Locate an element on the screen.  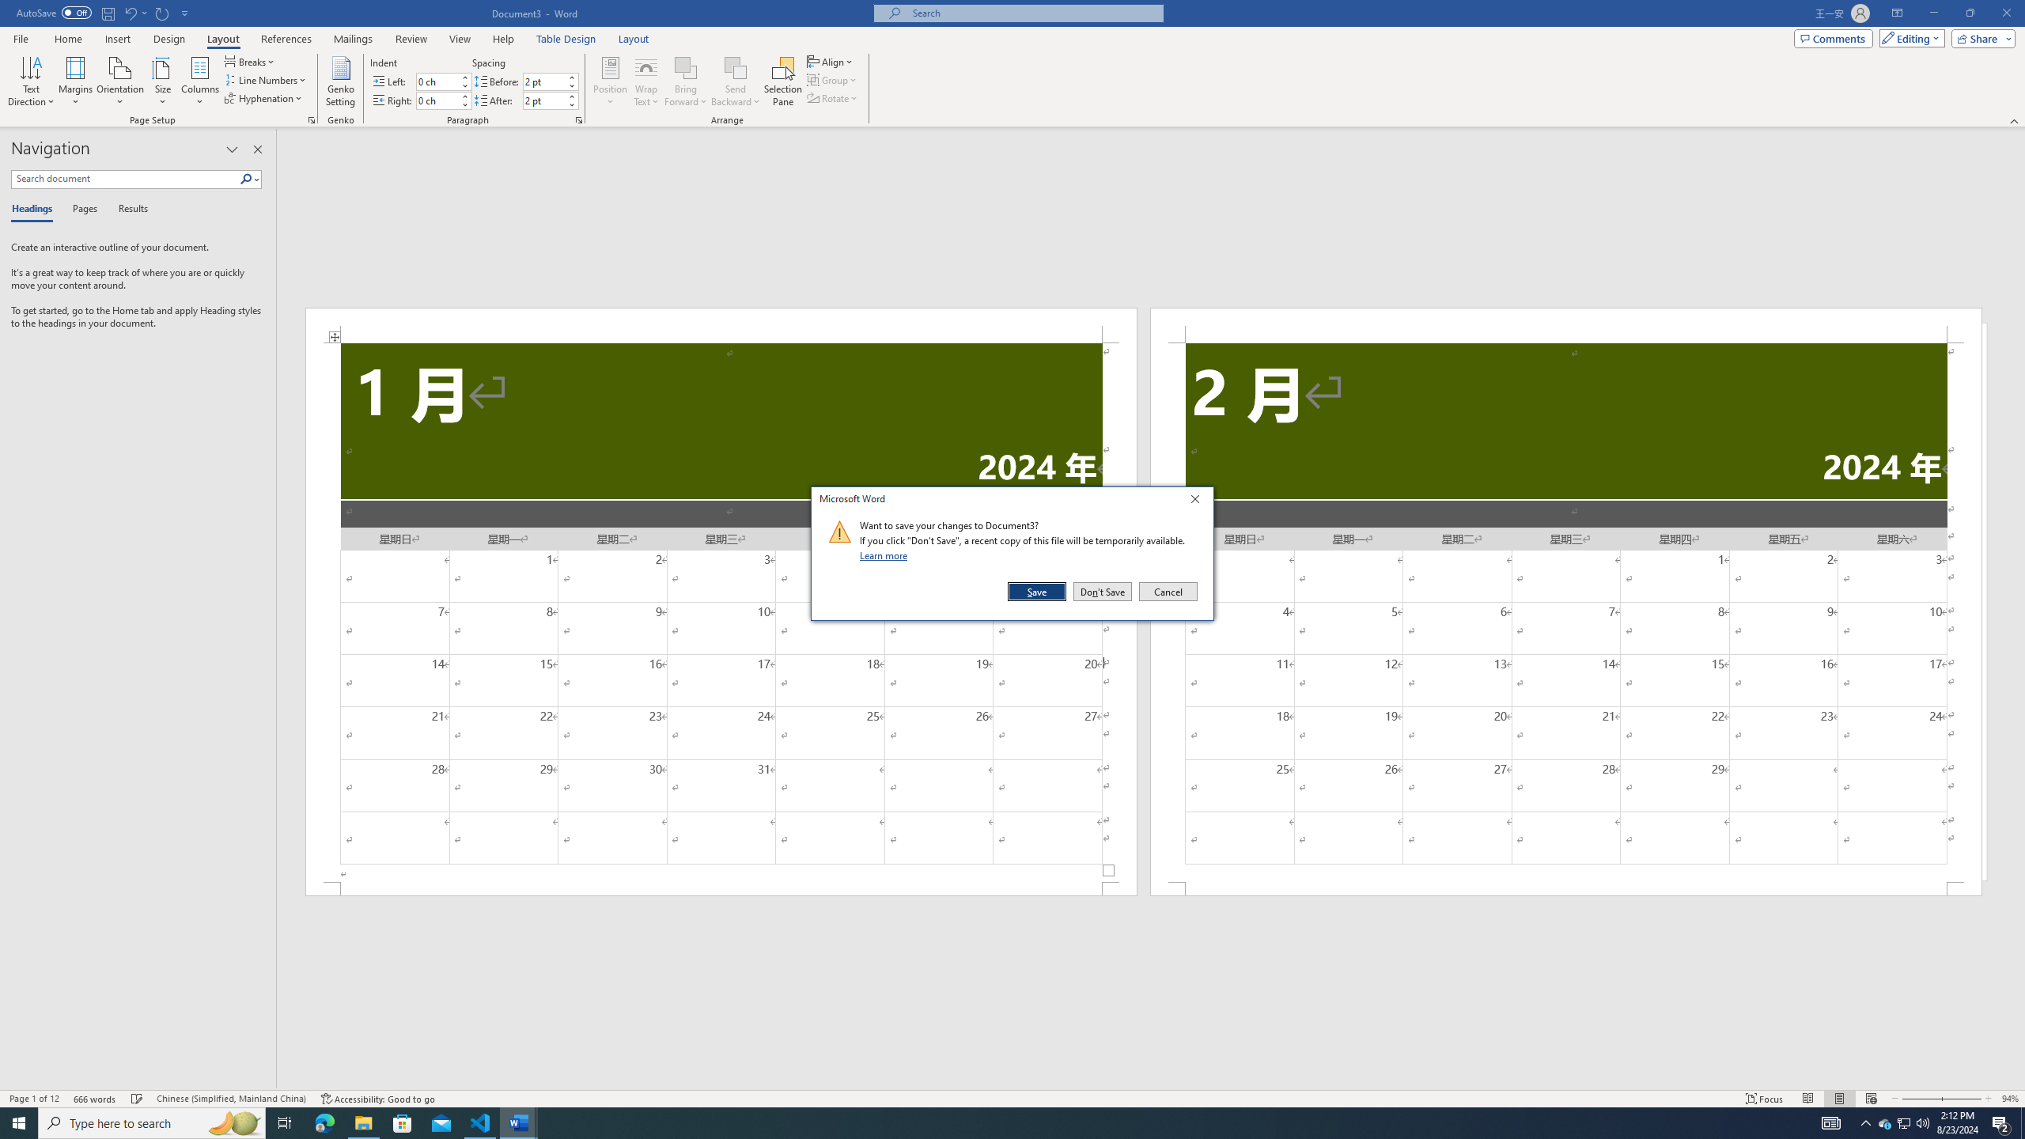
Header -Section 2- is located at coordinates (1566, 324).